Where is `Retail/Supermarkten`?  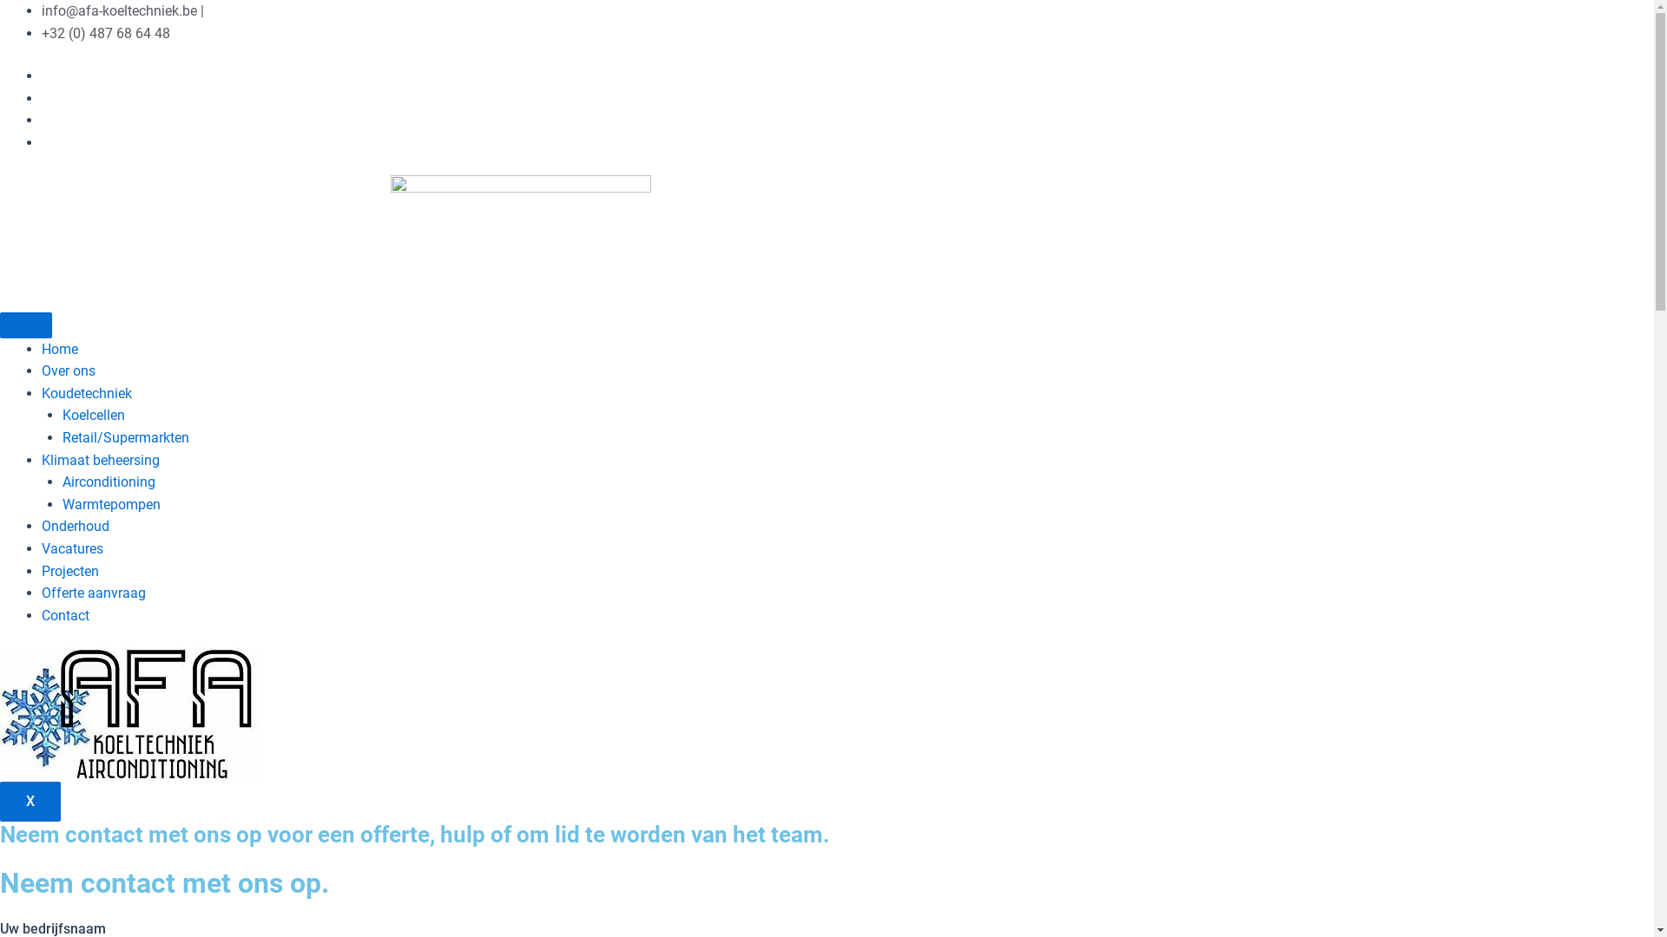 Retail/Supermarkten is located at coordinates (126, 437).